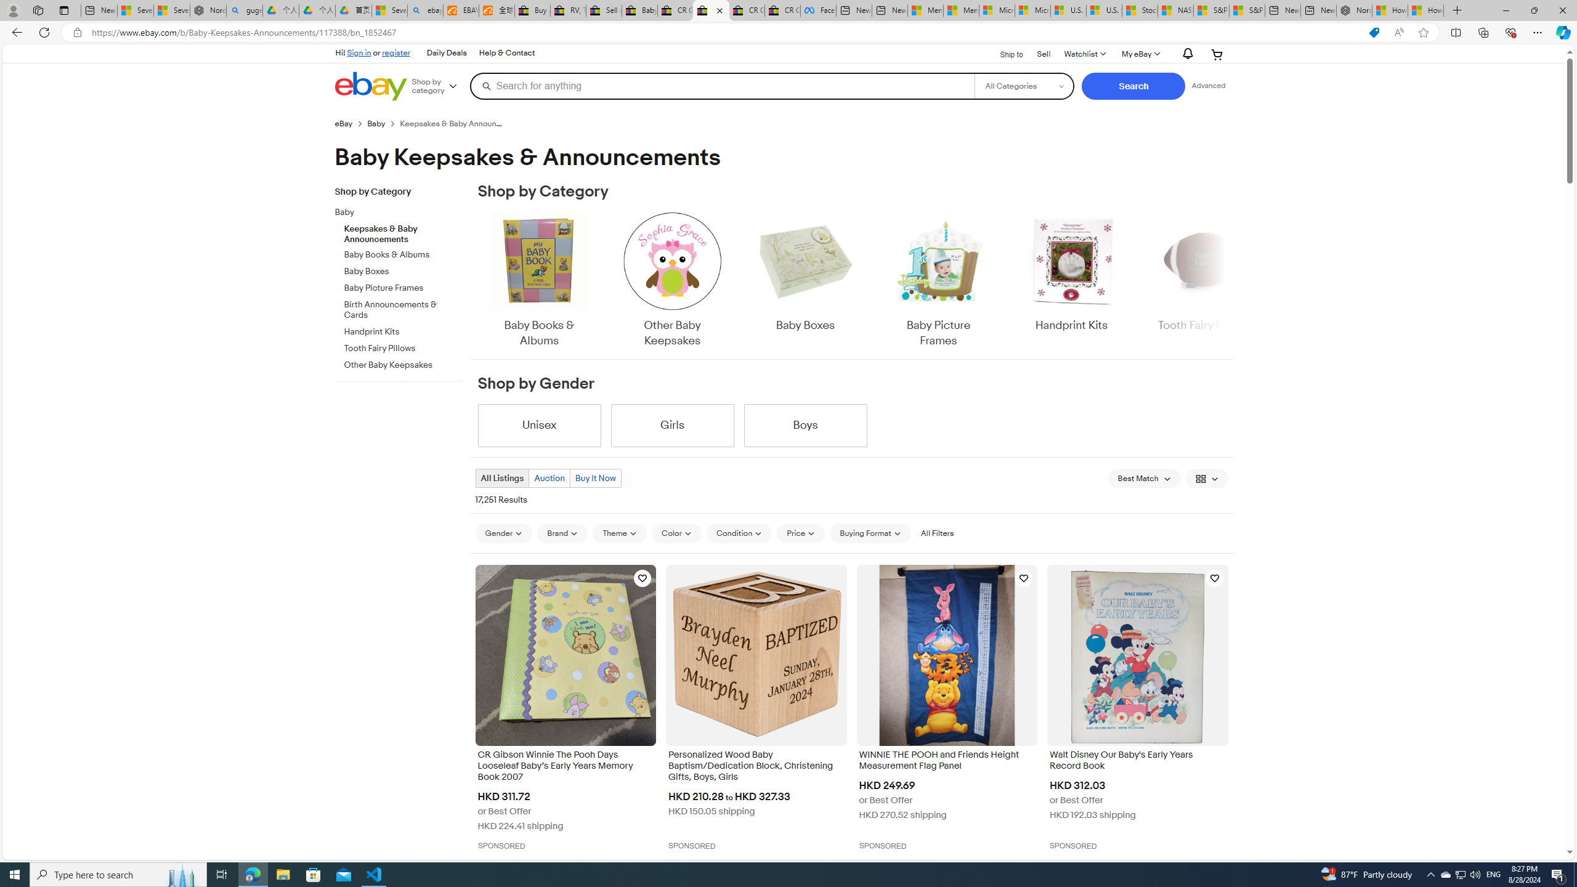 The image size is (1577, 887). What do you see at coordinates (805, 425) in the screenshot?
I see `Boys` at bounding box center [805, 425].